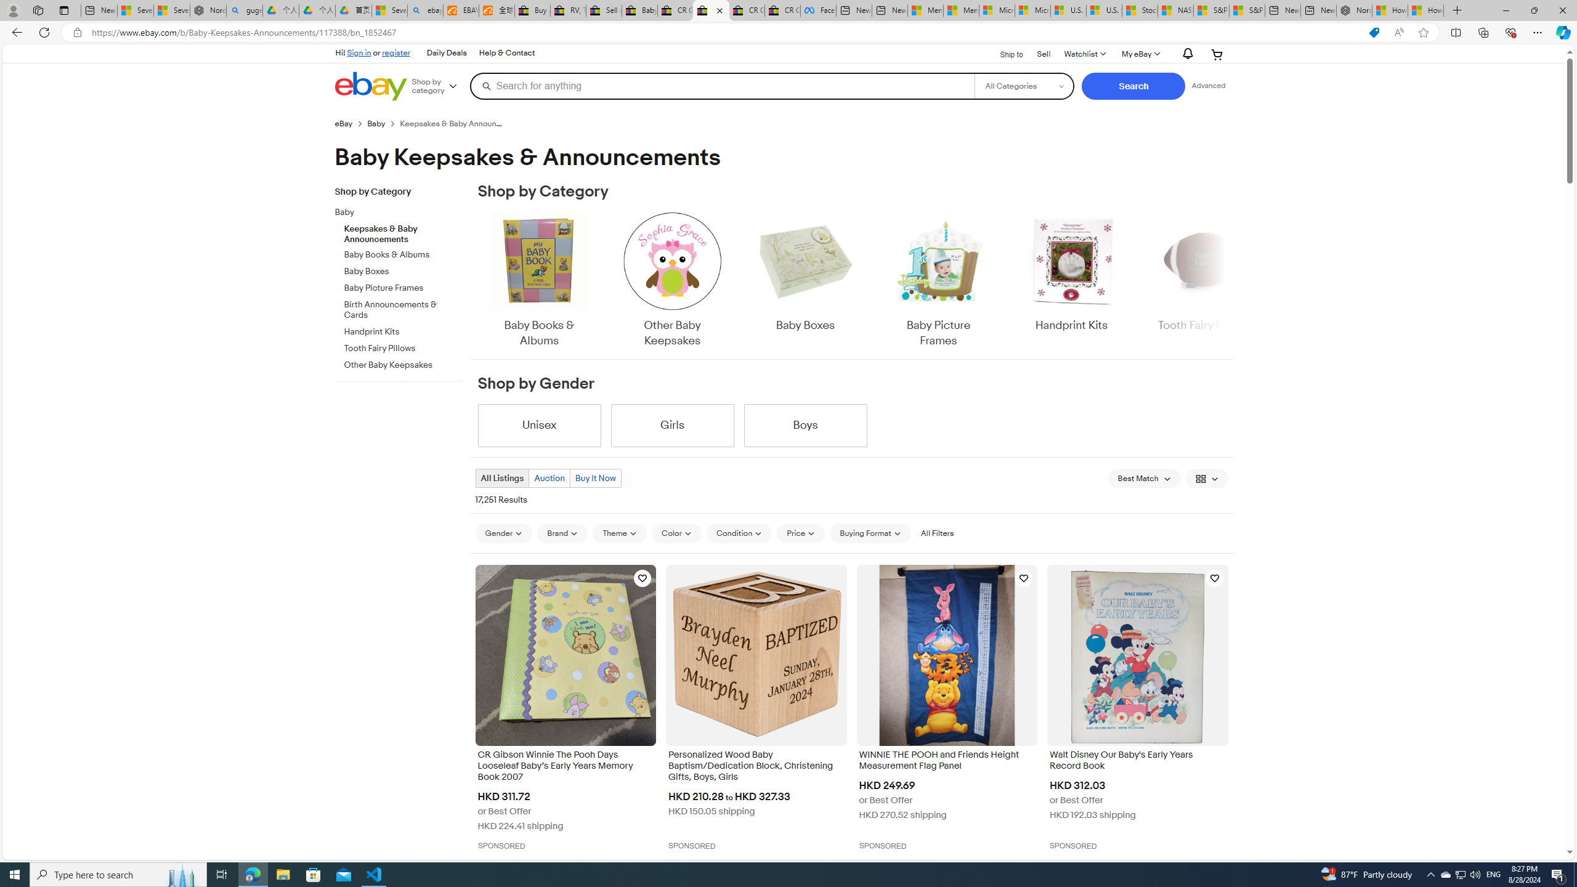 The image size is (1577, 887). What do you see at coordinates (805, 425) in the screenshot?
I see `Boys` at bounding box center [805, 425].